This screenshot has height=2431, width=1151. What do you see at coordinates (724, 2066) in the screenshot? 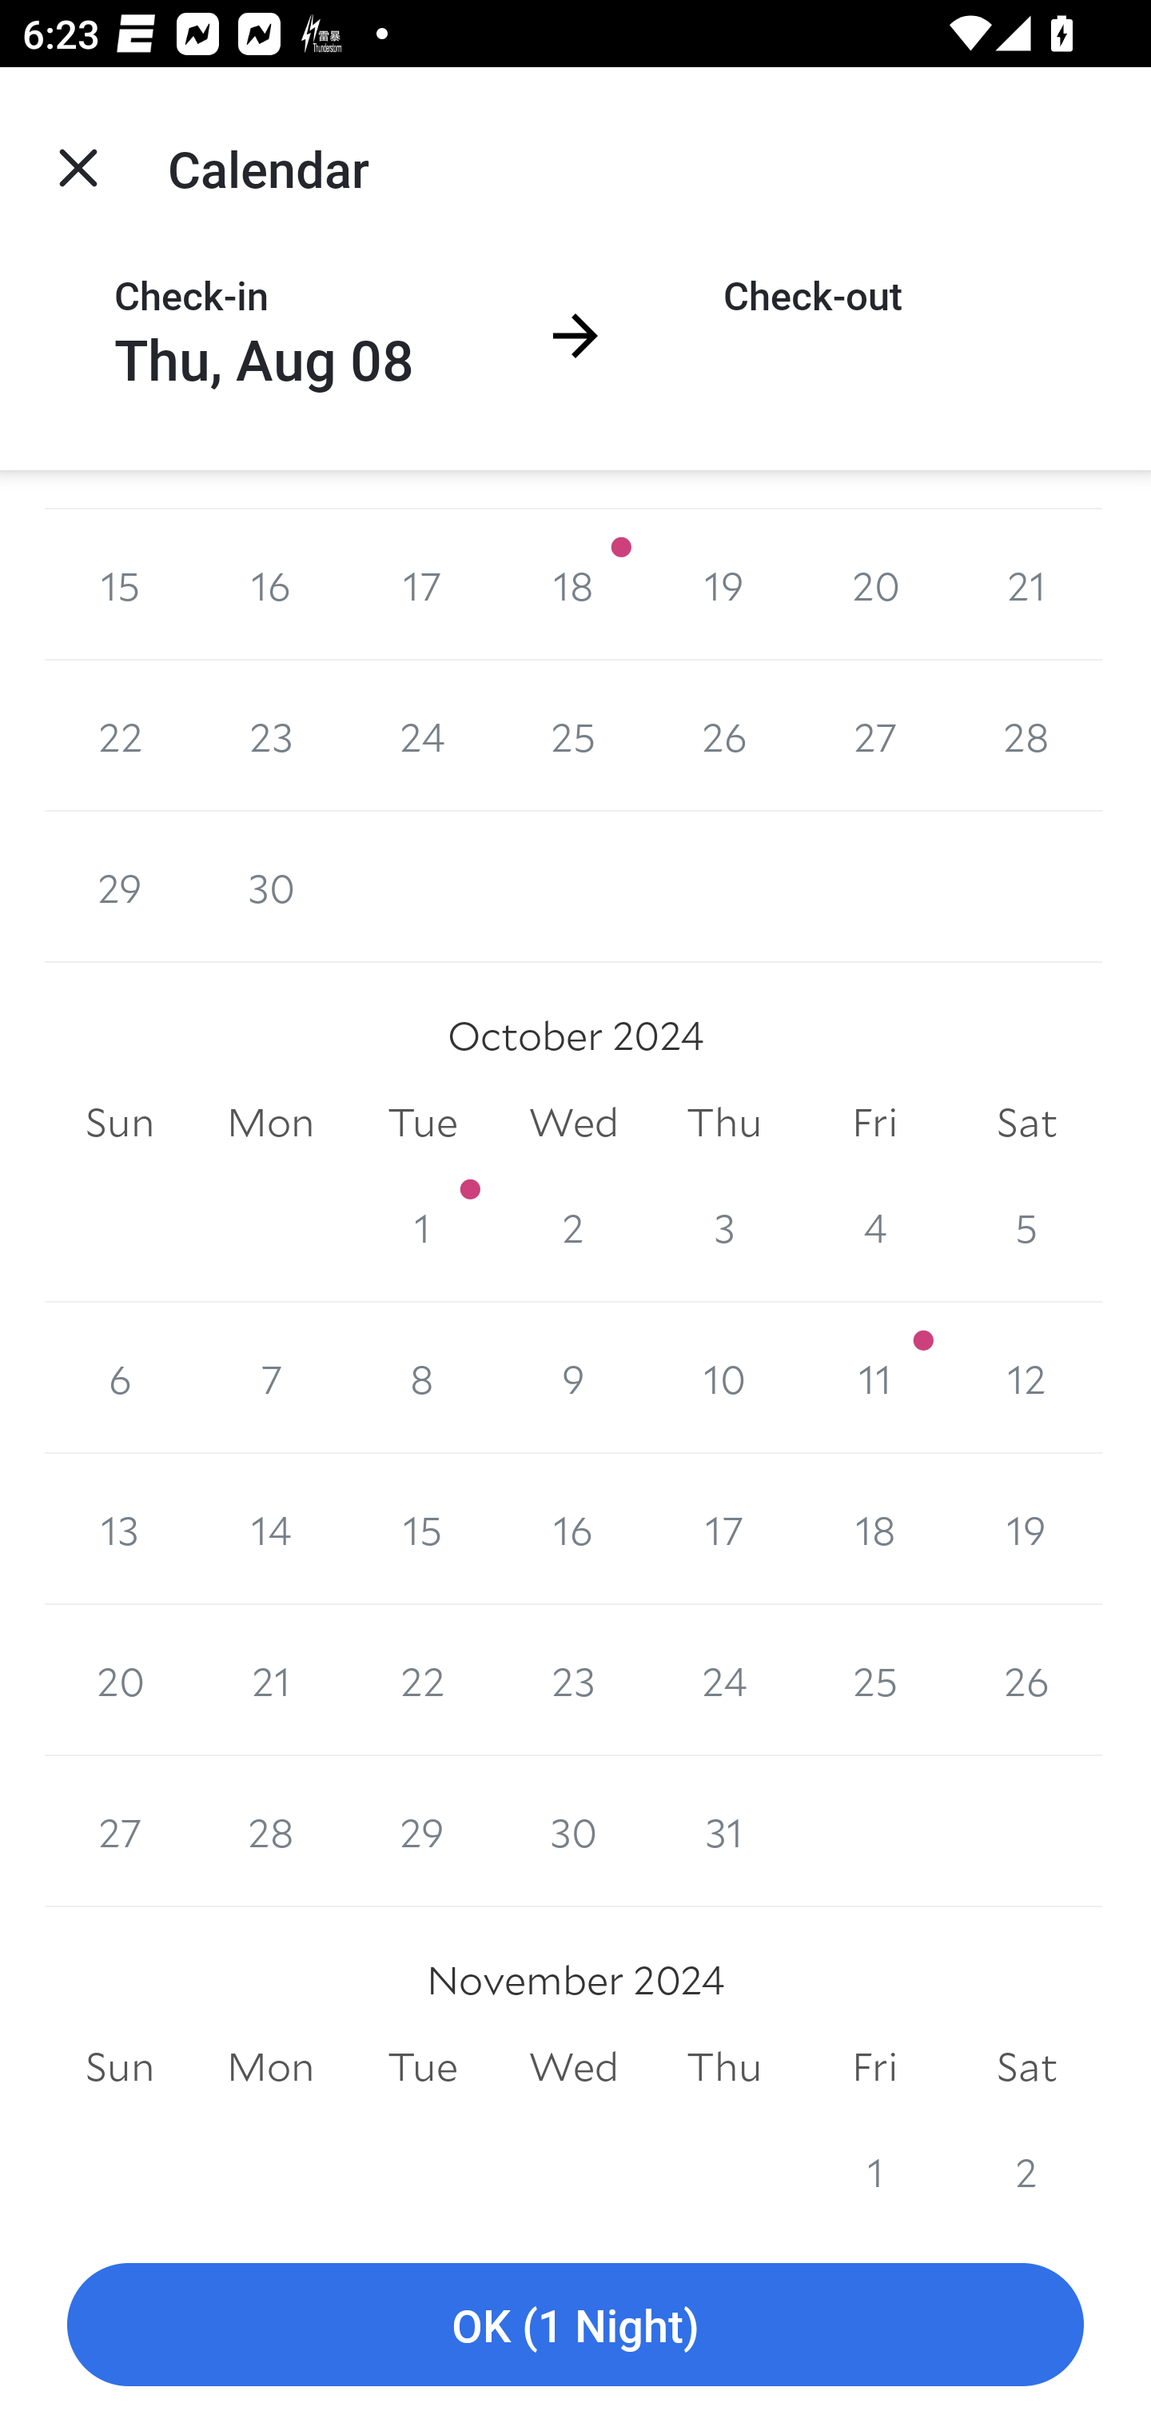
I see `Thu` at bounding box center [724, 2066].